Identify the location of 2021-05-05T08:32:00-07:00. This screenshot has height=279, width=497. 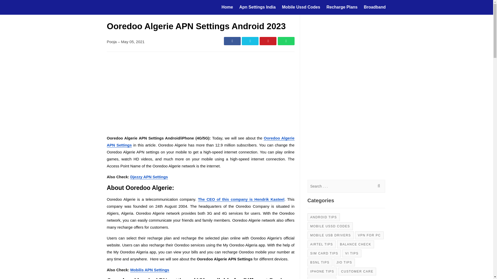
(133, 42).